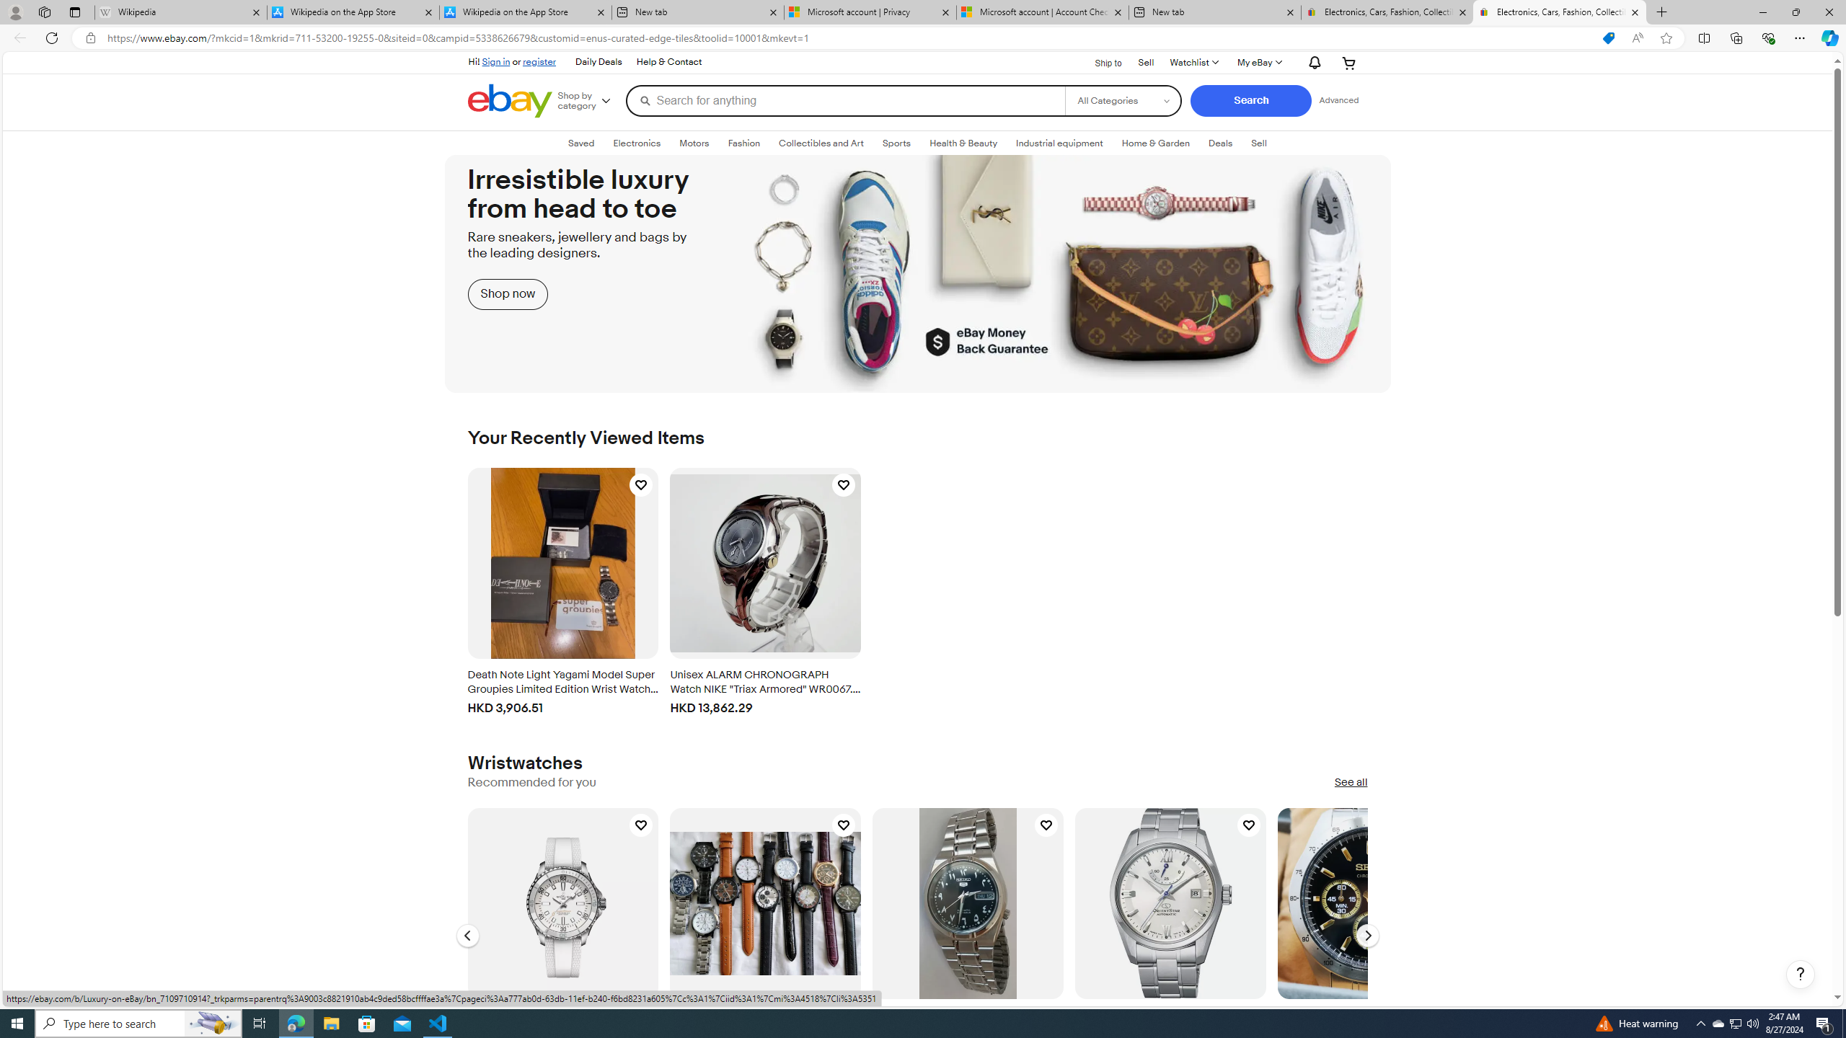 This screenshot has width=1846, height=1038. What do you see at coordinates (1801, 975) in the screenshot?
I see `Help, opens dialogs` at bounding box center [1801, 975].